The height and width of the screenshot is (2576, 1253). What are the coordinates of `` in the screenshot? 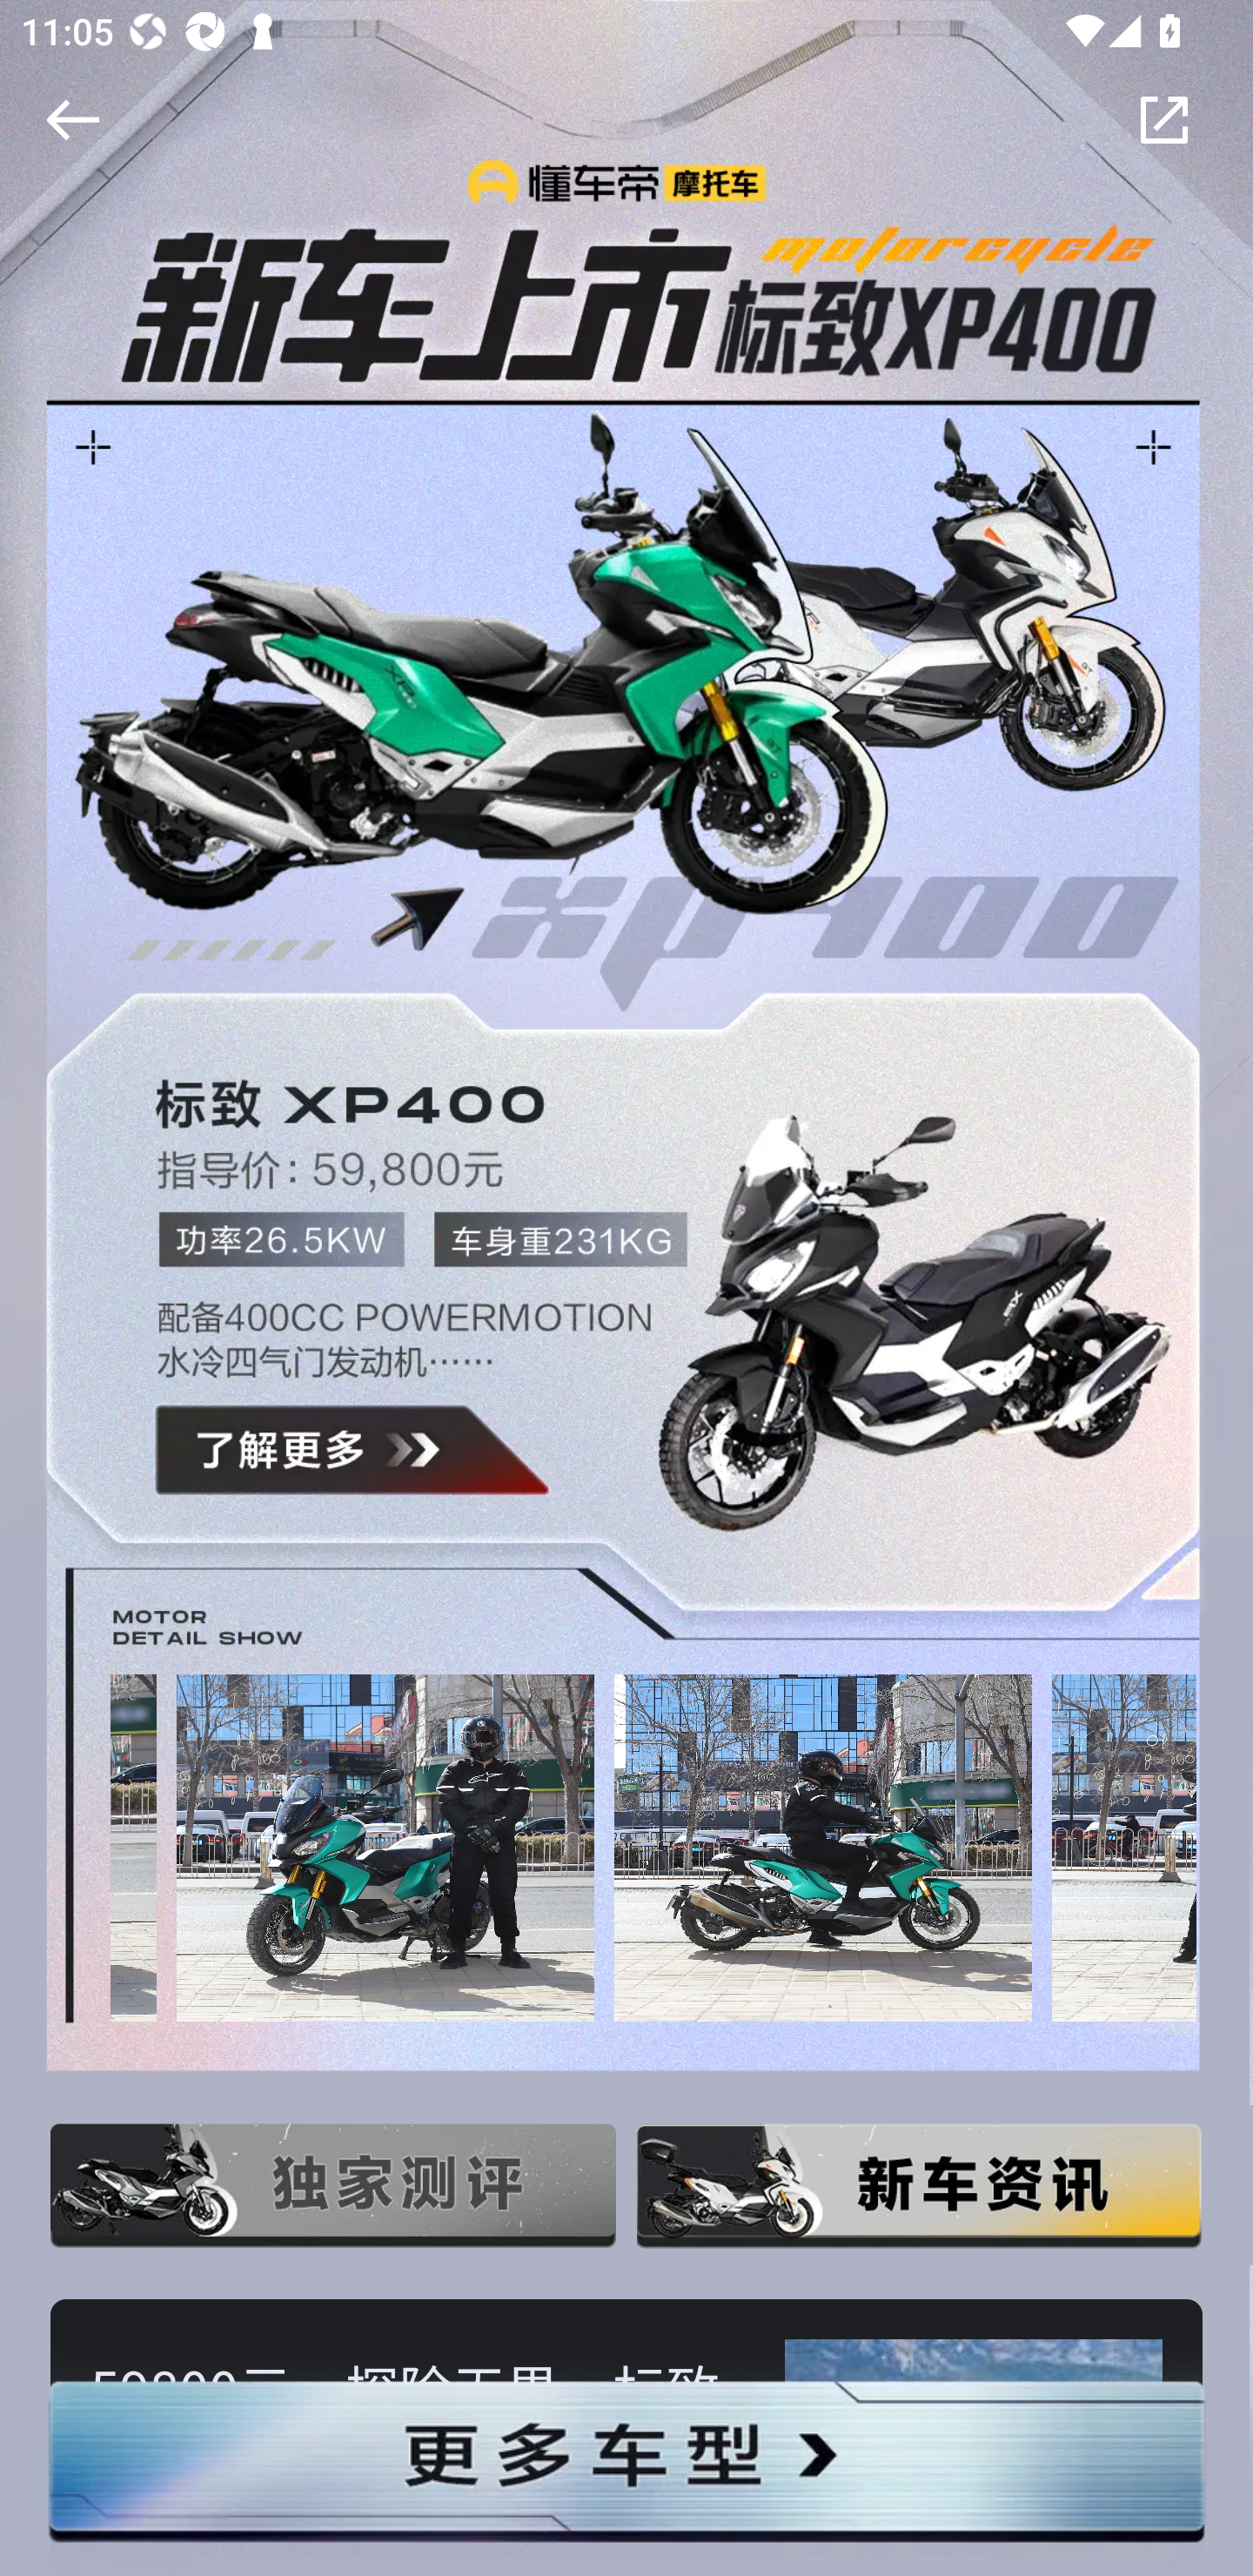 It's located at (68, 120).